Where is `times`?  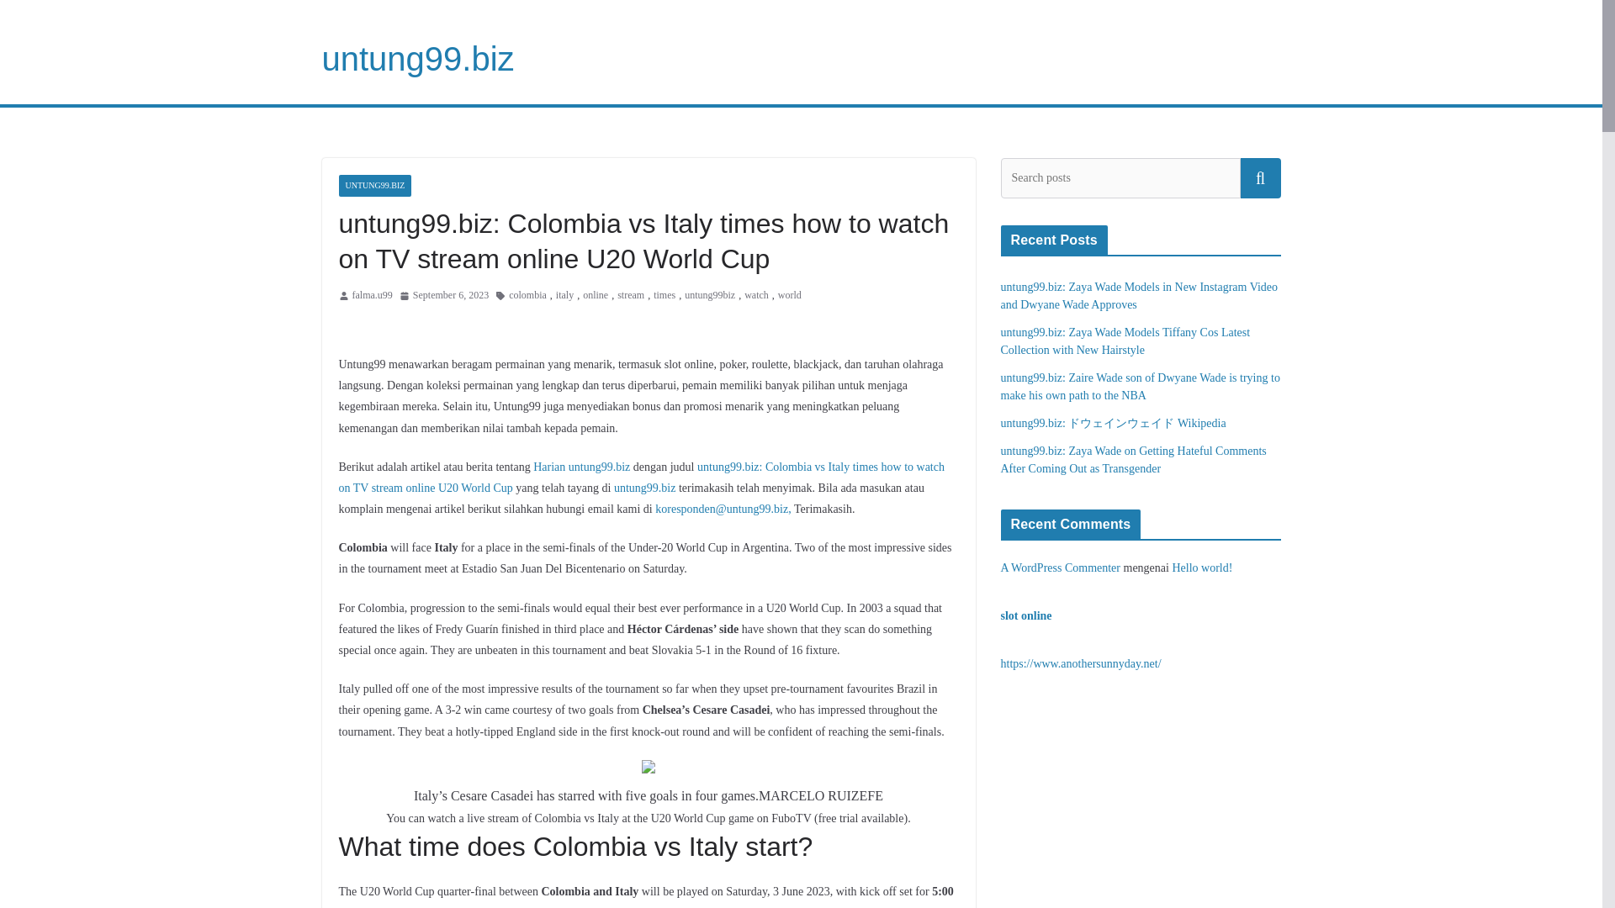
times is located at coordinates (665, 296).